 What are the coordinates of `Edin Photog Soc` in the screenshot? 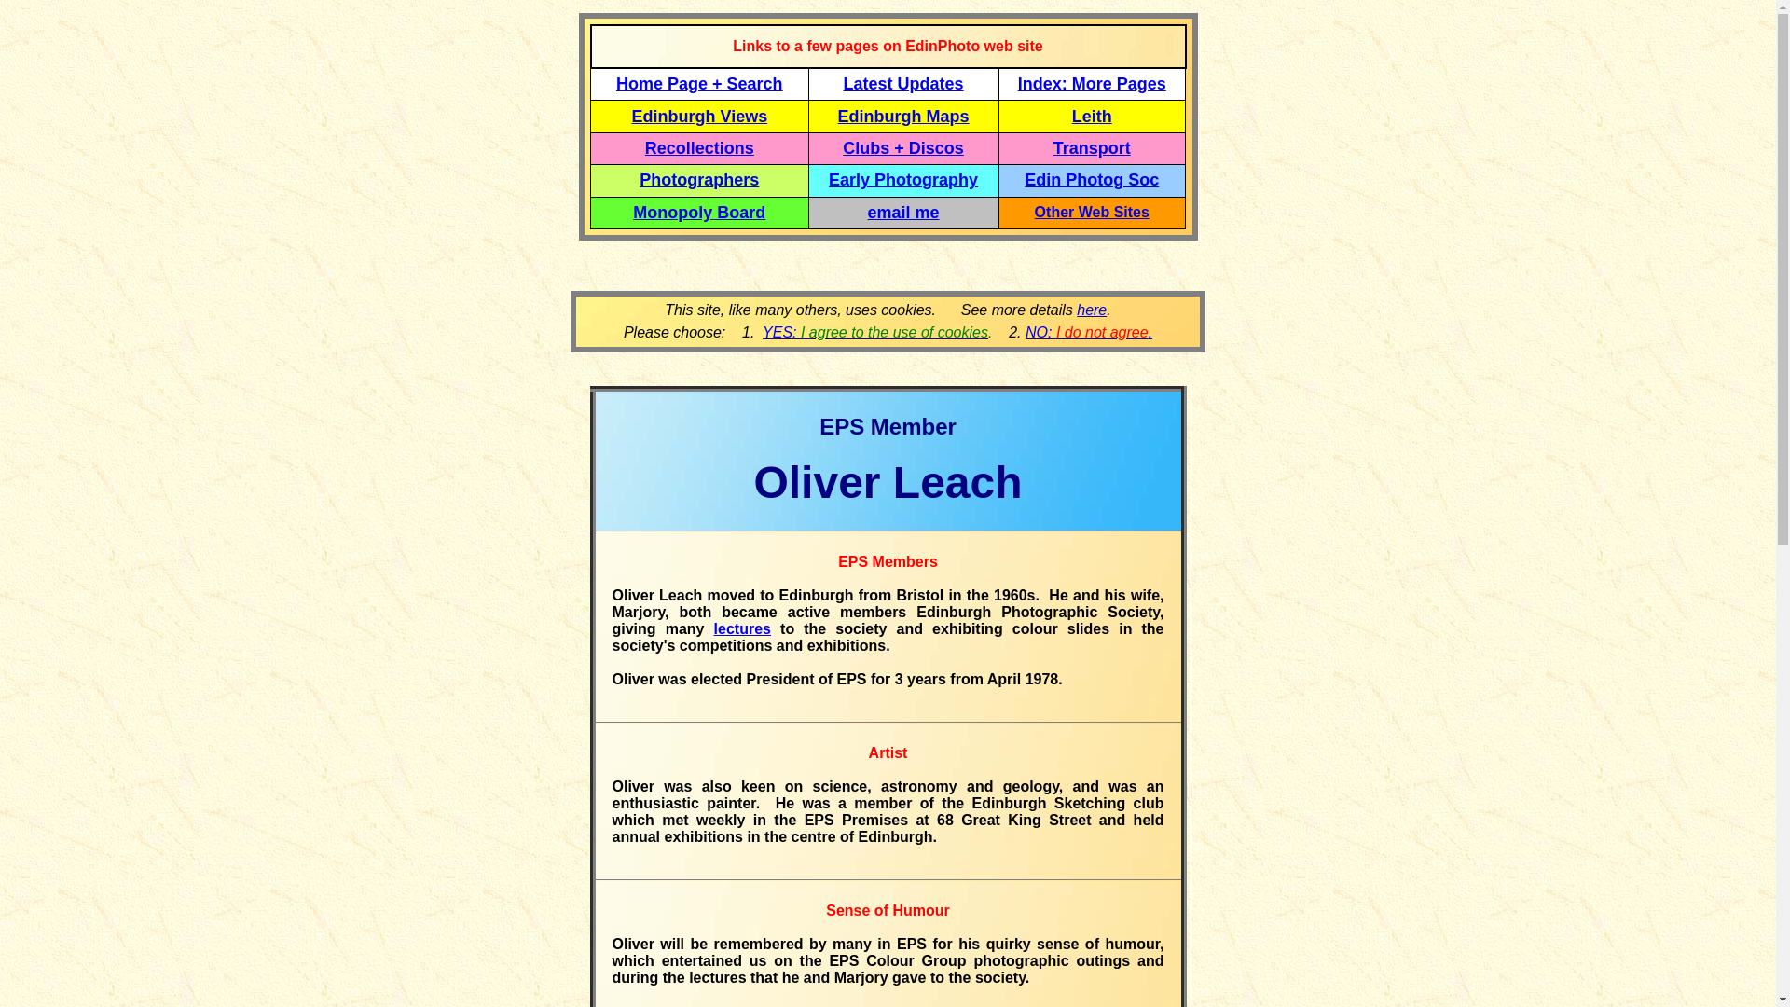 It's located at (1091, 179).